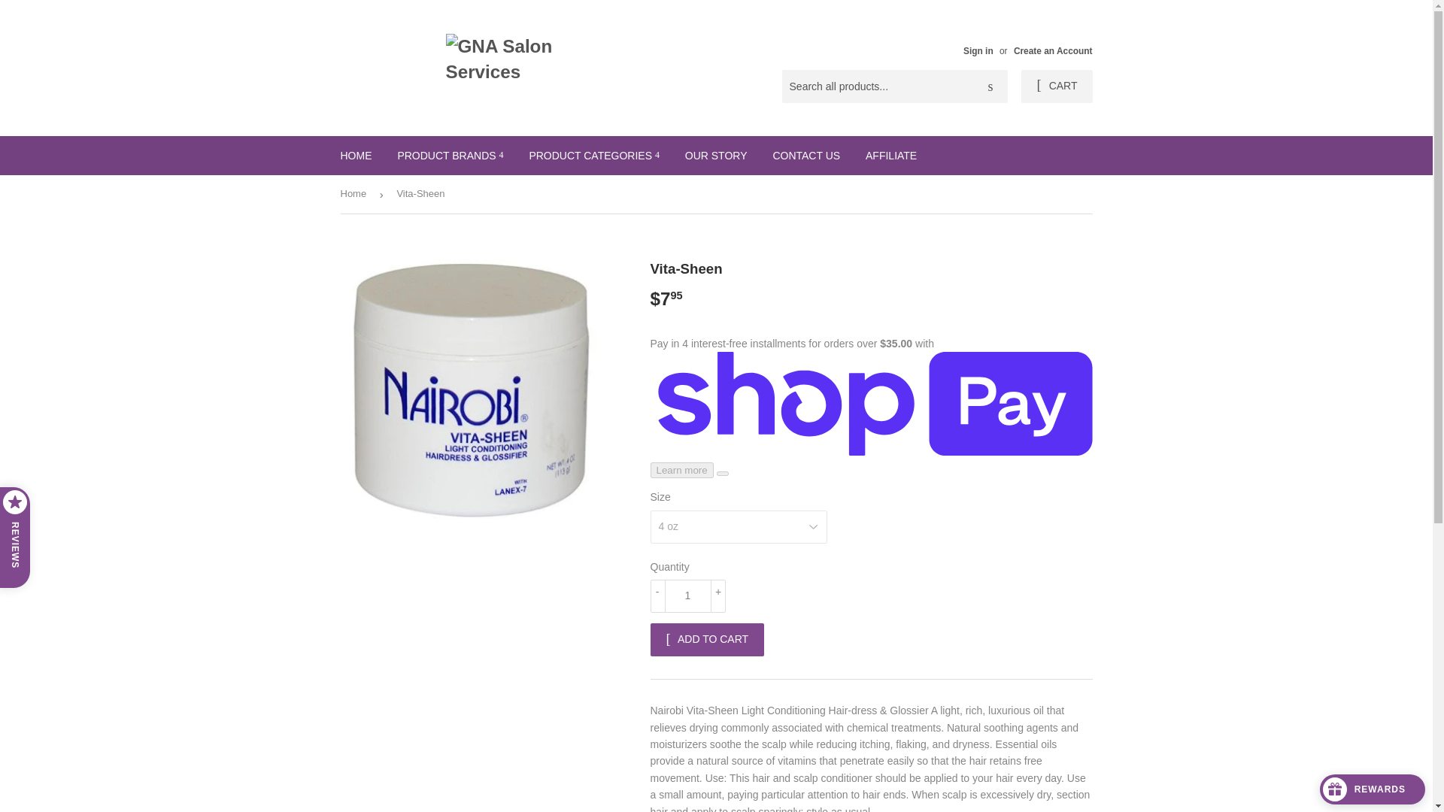  What do you see at coordinates (990, 87) in the screenshot?
I see `Search` at bounding box center [990, 87].